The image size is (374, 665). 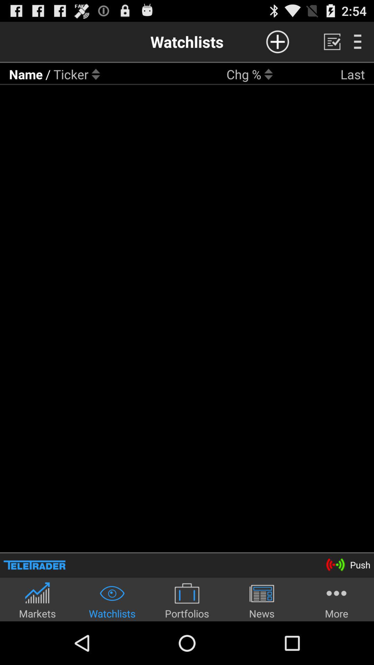 What do you see at coordinates (35, 565) in the screenshot?
I see `click icon next to the push` at bounding box center [35, 565].